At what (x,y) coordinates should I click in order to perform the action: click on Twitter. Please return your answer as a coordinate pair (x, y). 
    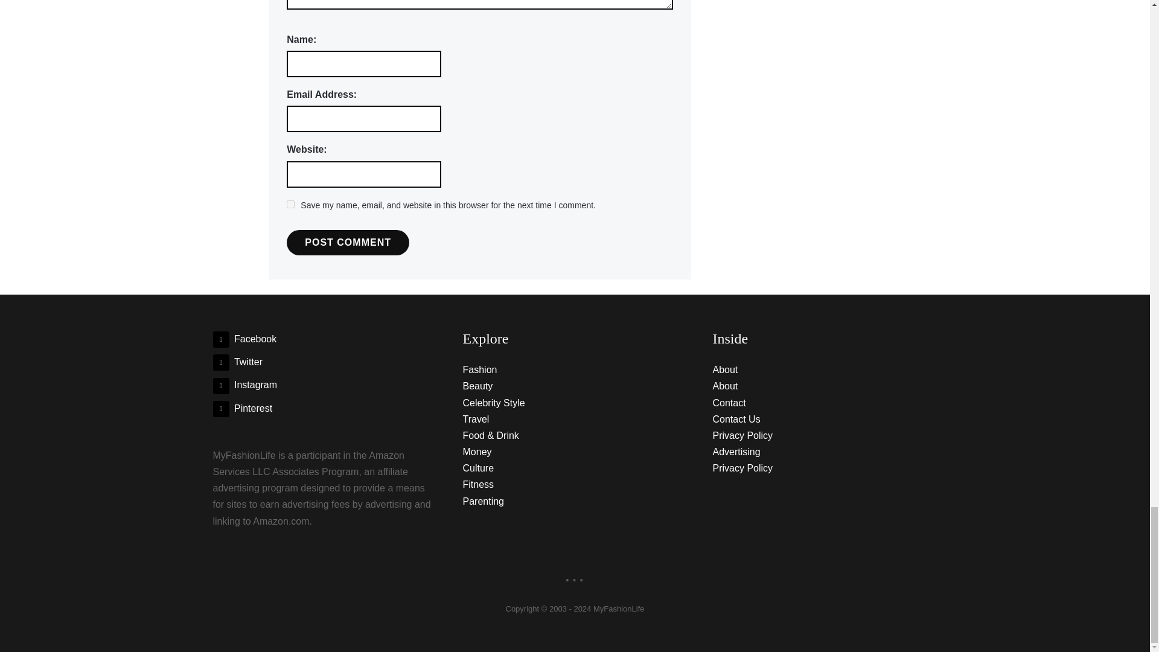
    Looking at the image, I should click on (237, 362).